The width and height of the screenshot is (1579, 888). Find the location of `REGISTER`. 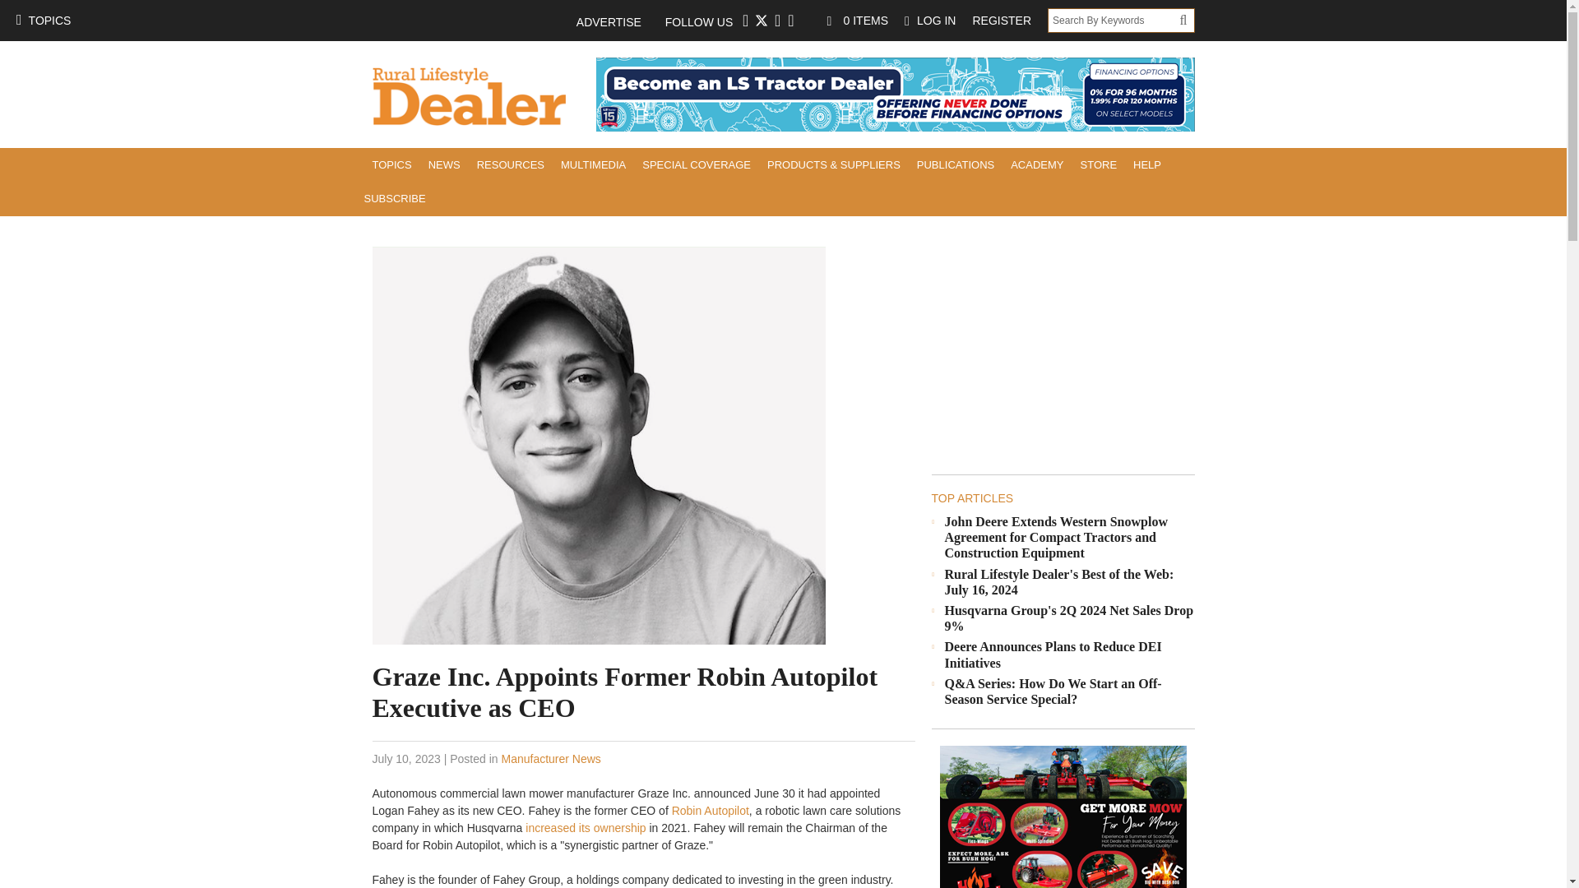

REGISTER is located at coordinates (1001, 20).